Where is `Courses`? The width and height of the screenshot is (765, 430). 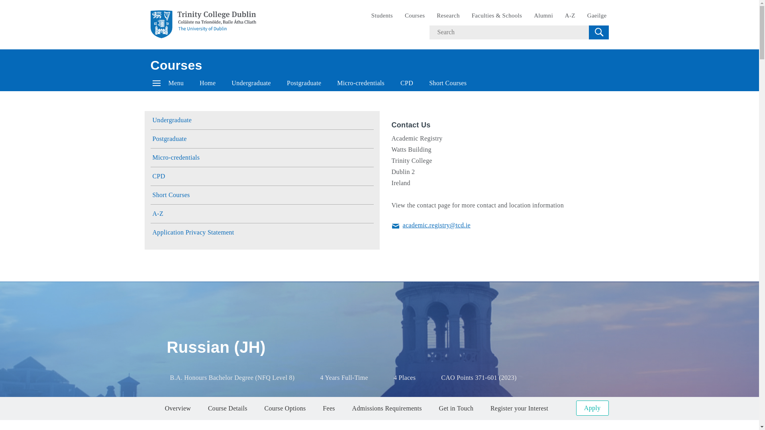 Courses is located at coordinates (415, 16).